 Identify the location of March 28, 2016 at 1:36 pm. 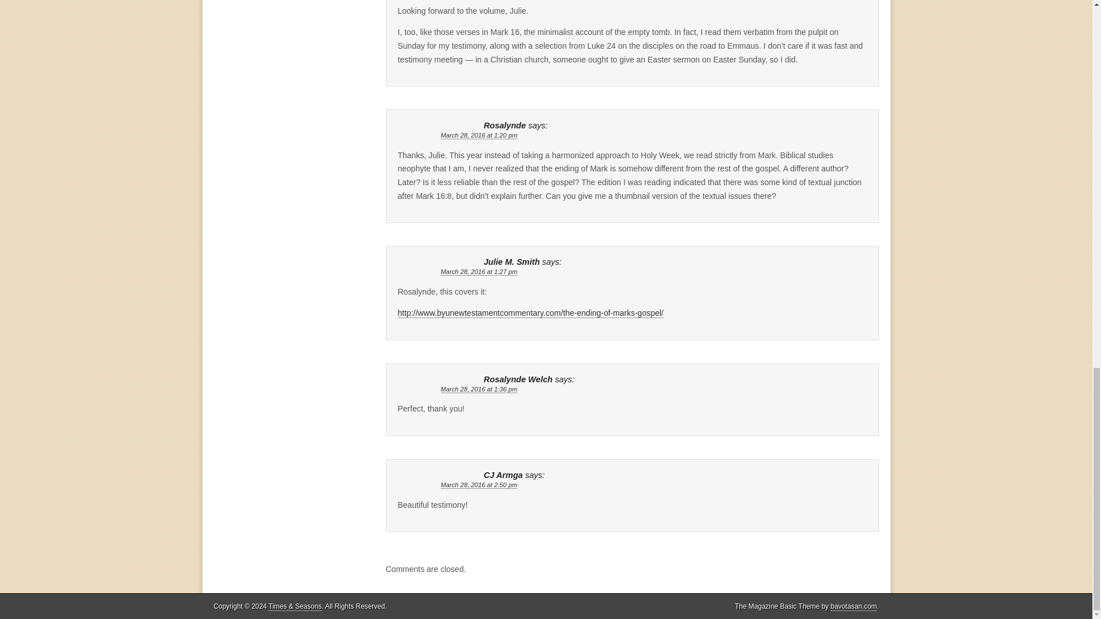
(479, 389).